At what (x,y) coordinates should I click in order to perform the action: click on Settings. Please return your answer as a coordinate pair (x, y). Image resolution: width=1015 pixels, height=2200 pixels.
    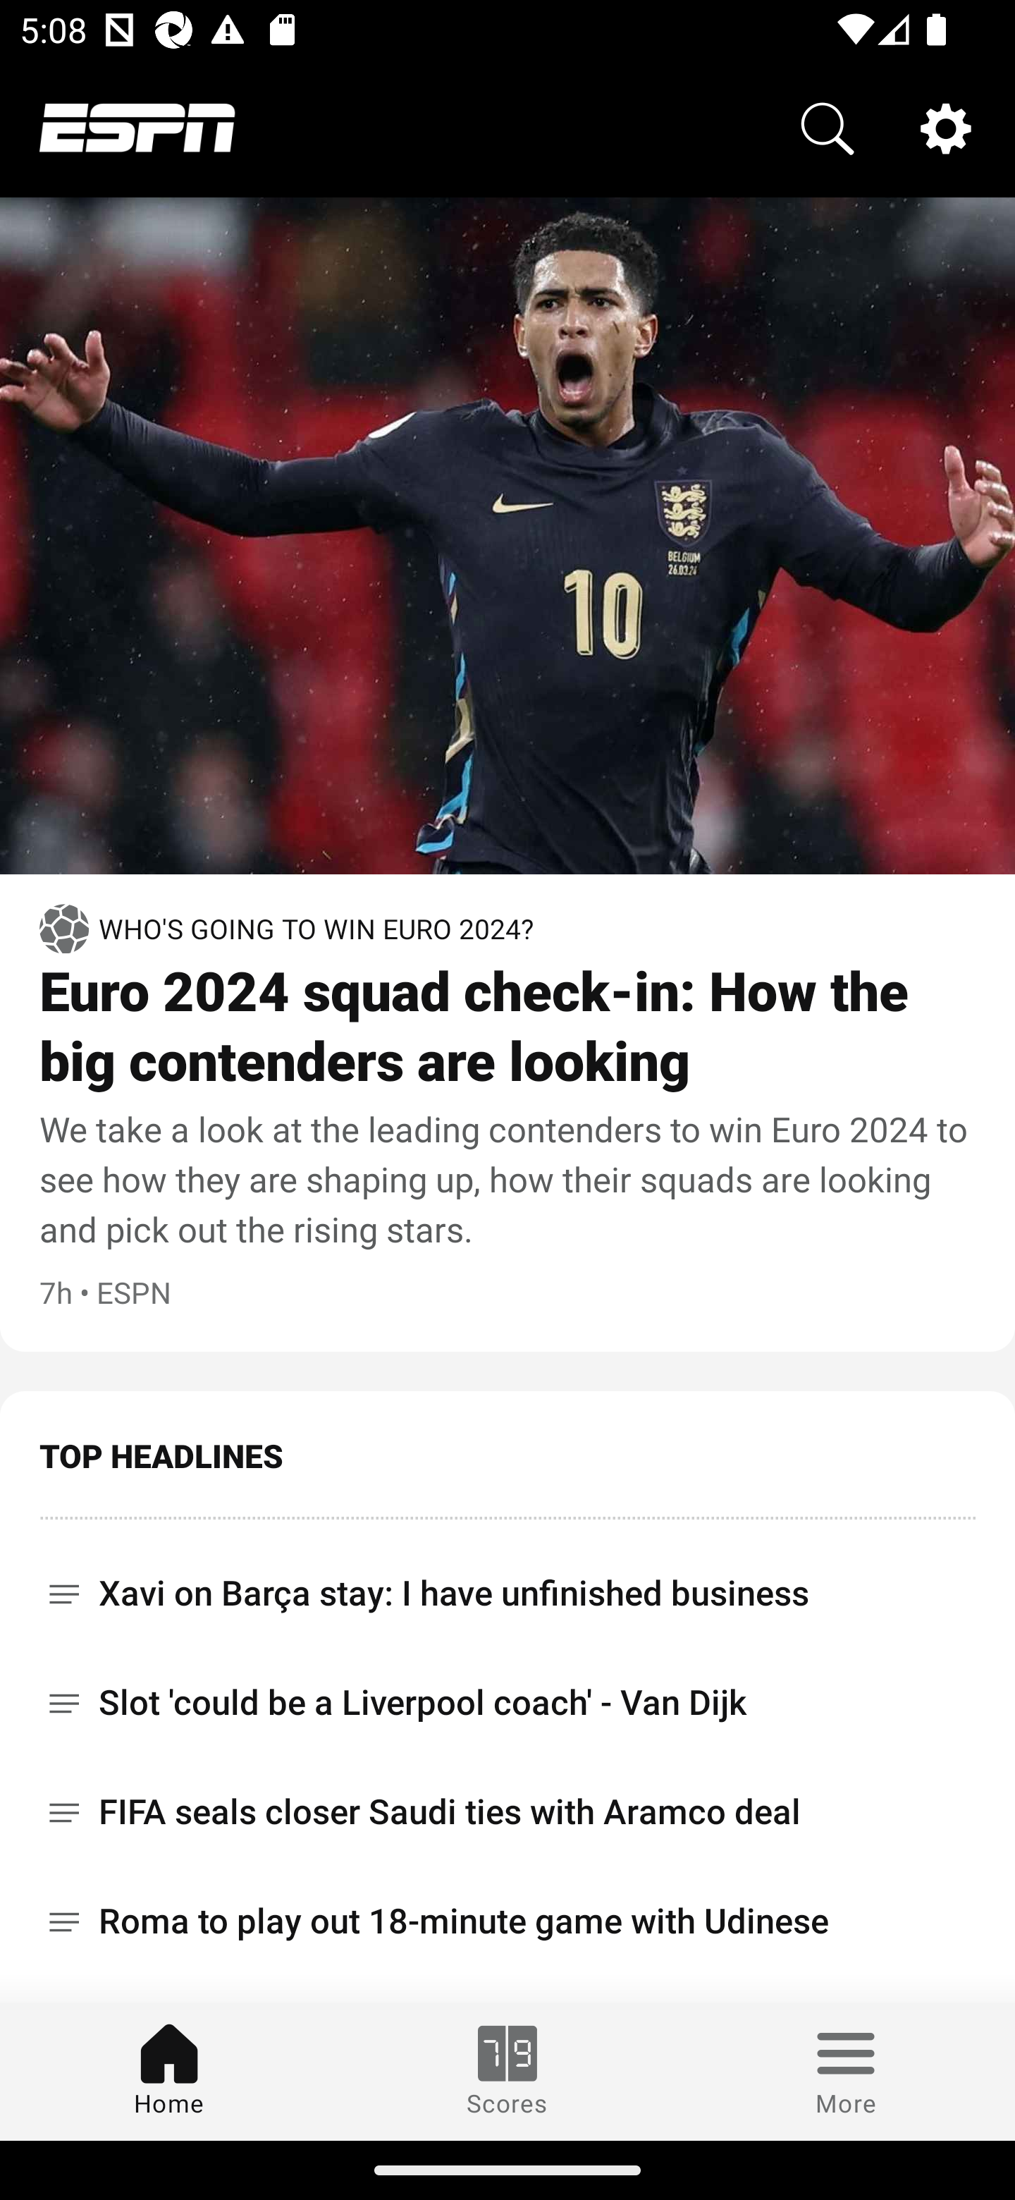
    Looking at the image, I should click on (946, 127).